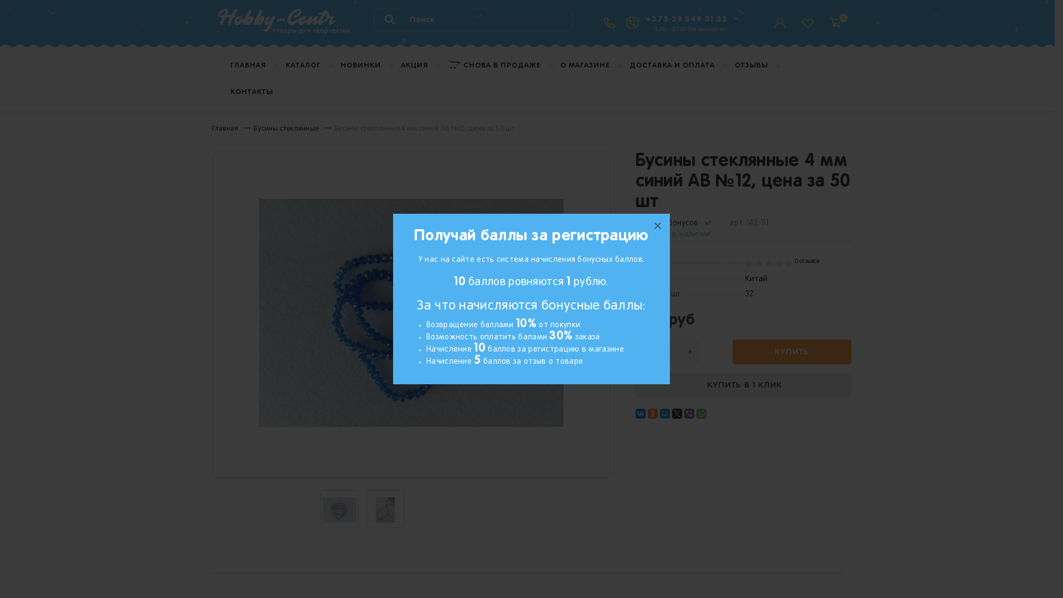 The width and height of the screenshot is (1063, 598). Describe the element at coordinates (689, 352) in the screenshot. I see `+` at that location.